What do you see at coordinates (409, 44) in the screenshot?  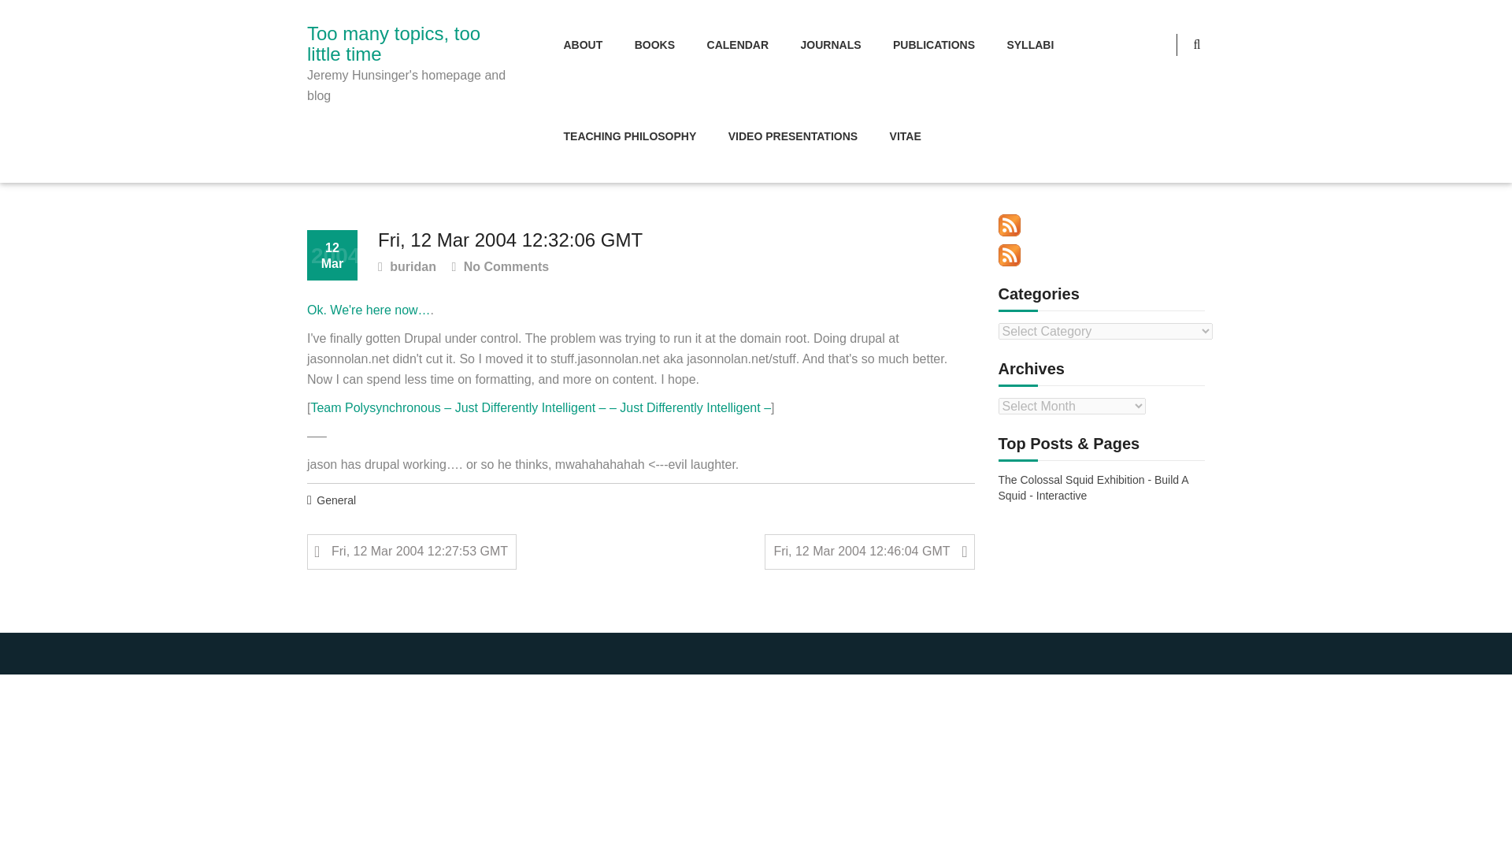 I see `Too many topics, too little time` at bounding box center [409, 44].